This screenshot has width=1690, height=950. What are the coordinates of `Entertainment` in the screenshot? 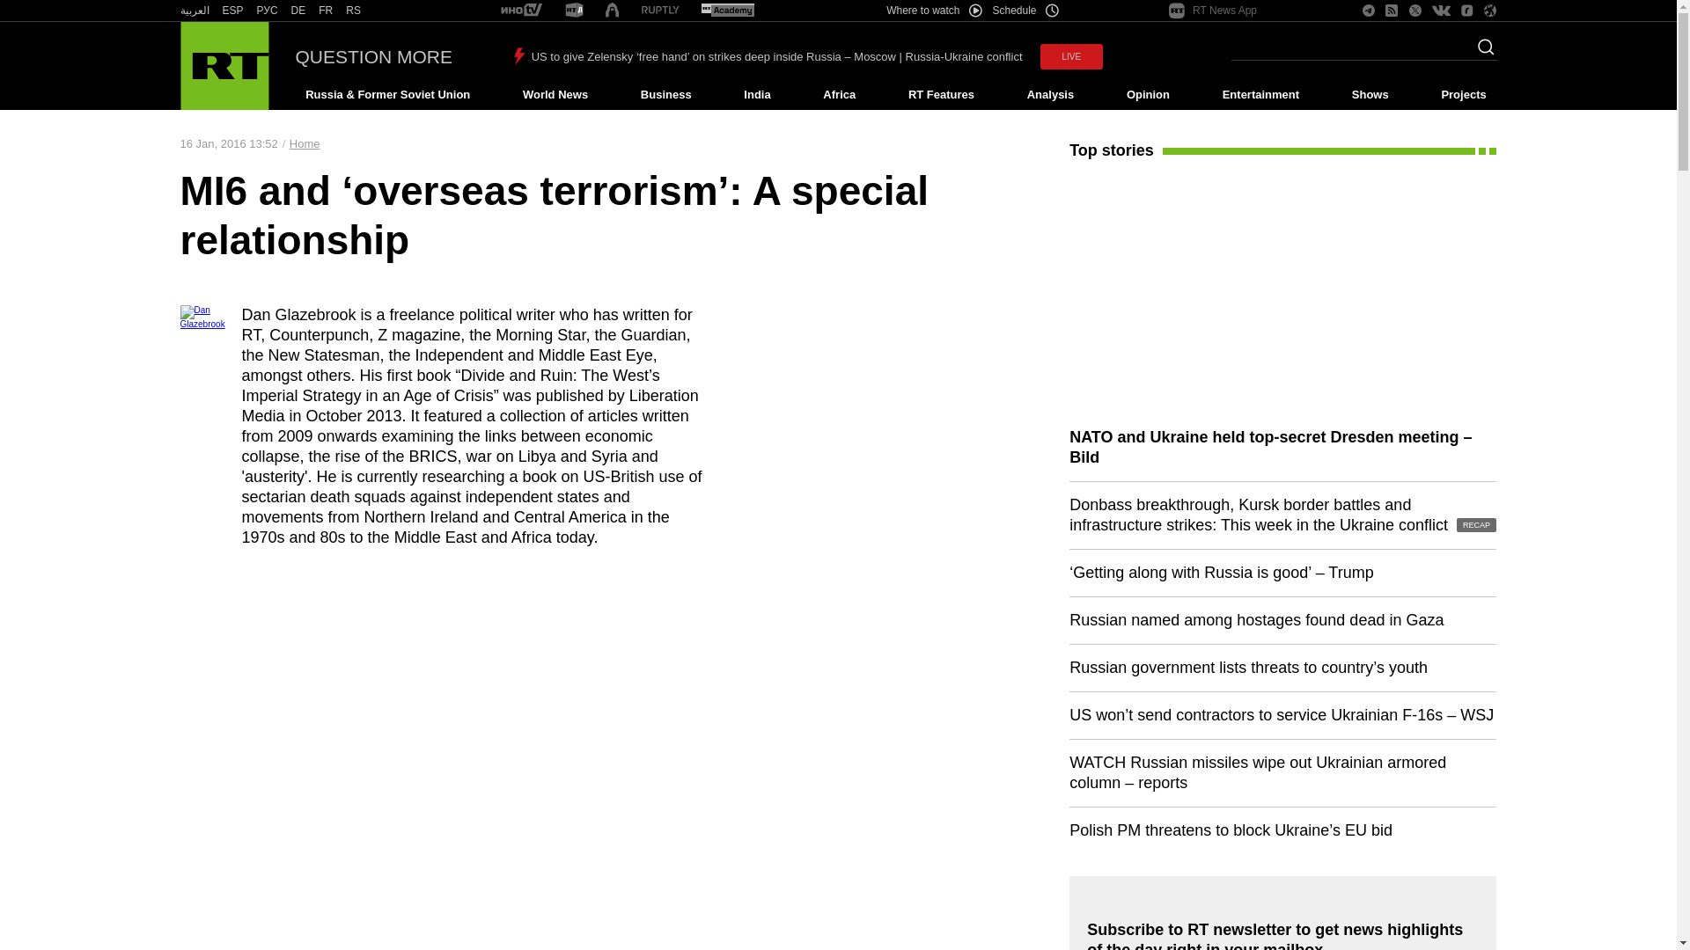 It's located at (1260, 95).